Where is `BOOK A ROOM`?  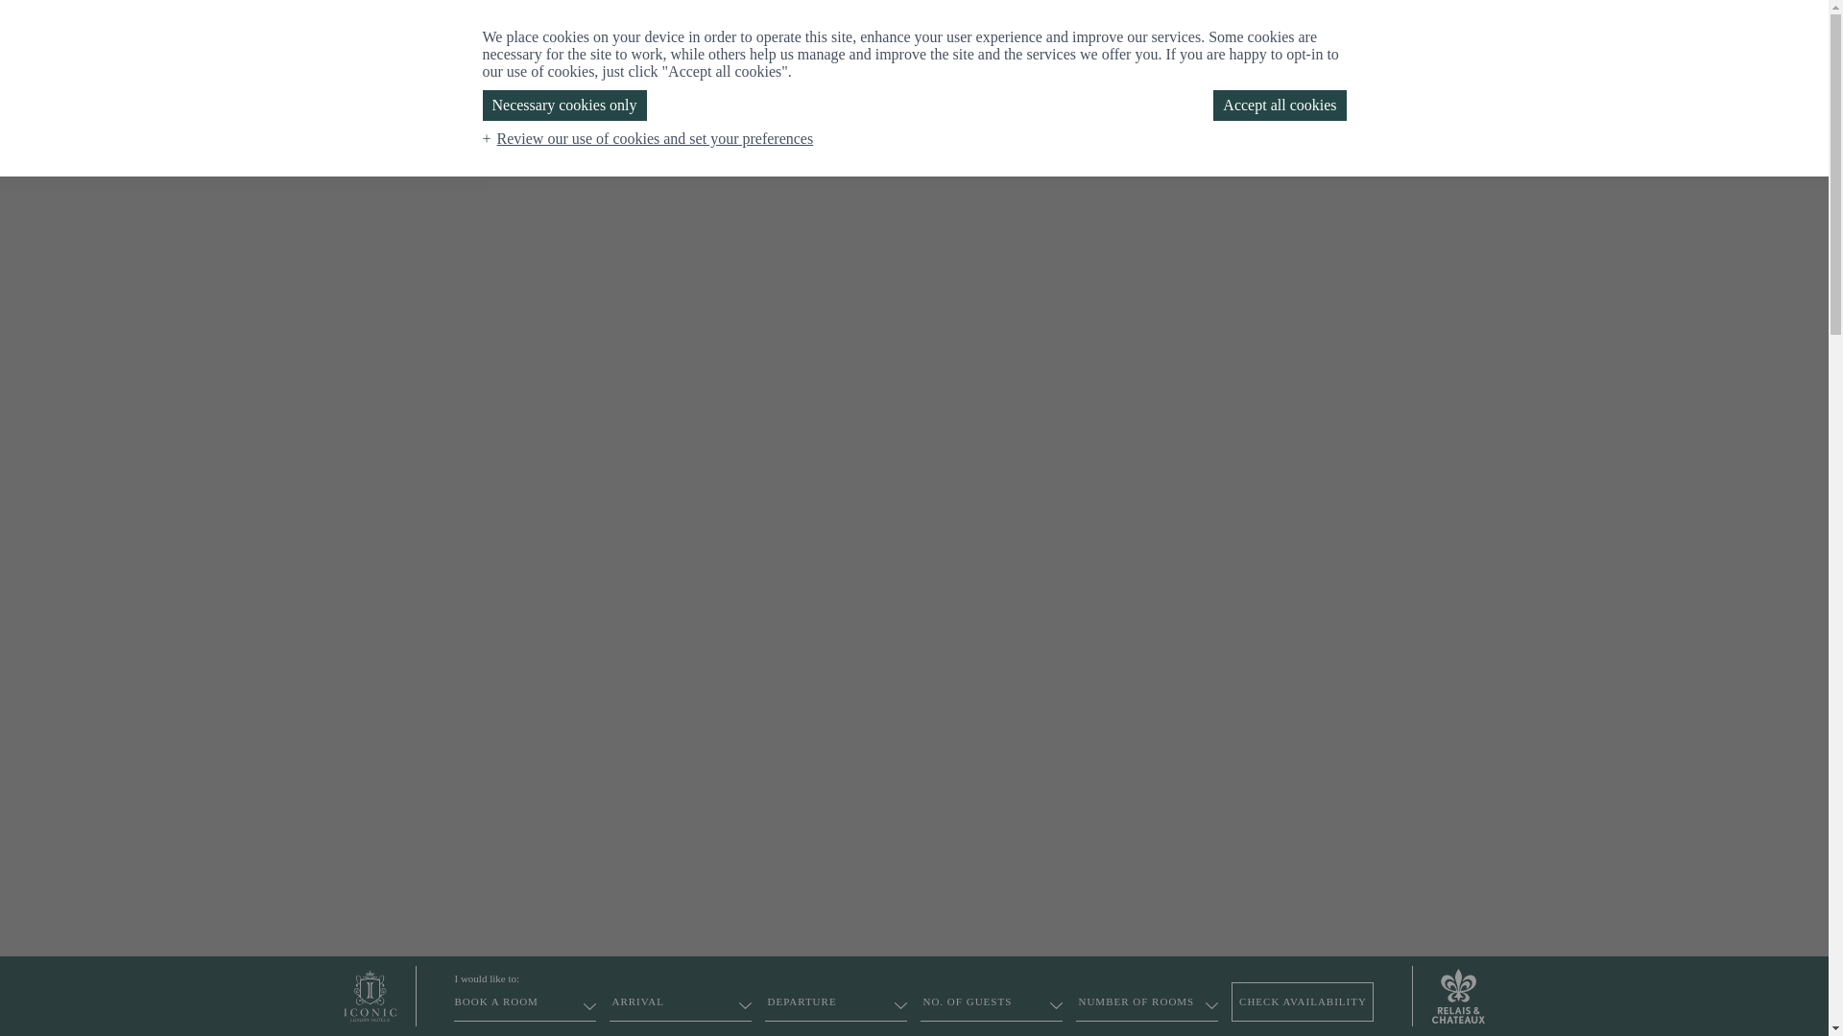 BOOK A ROOM is located at coordinates (525, 1007).